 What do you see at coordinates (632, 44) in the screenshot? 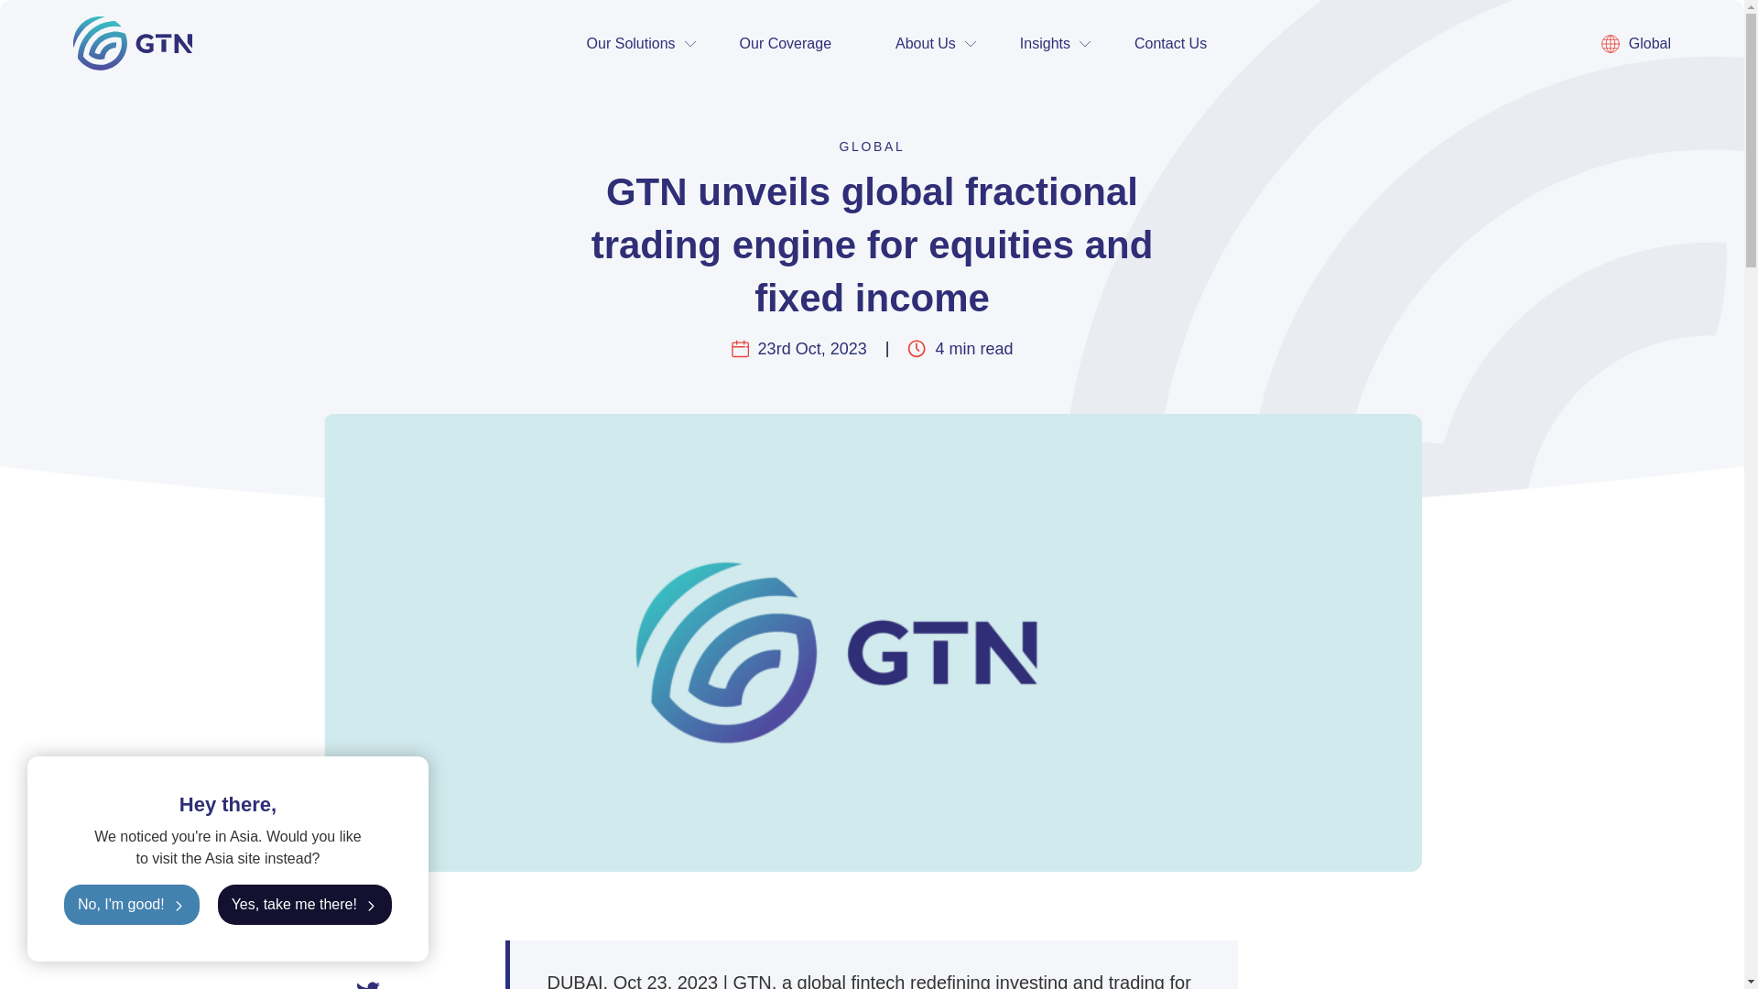
I see `Our Solutions` at bounding box center [632, 44].